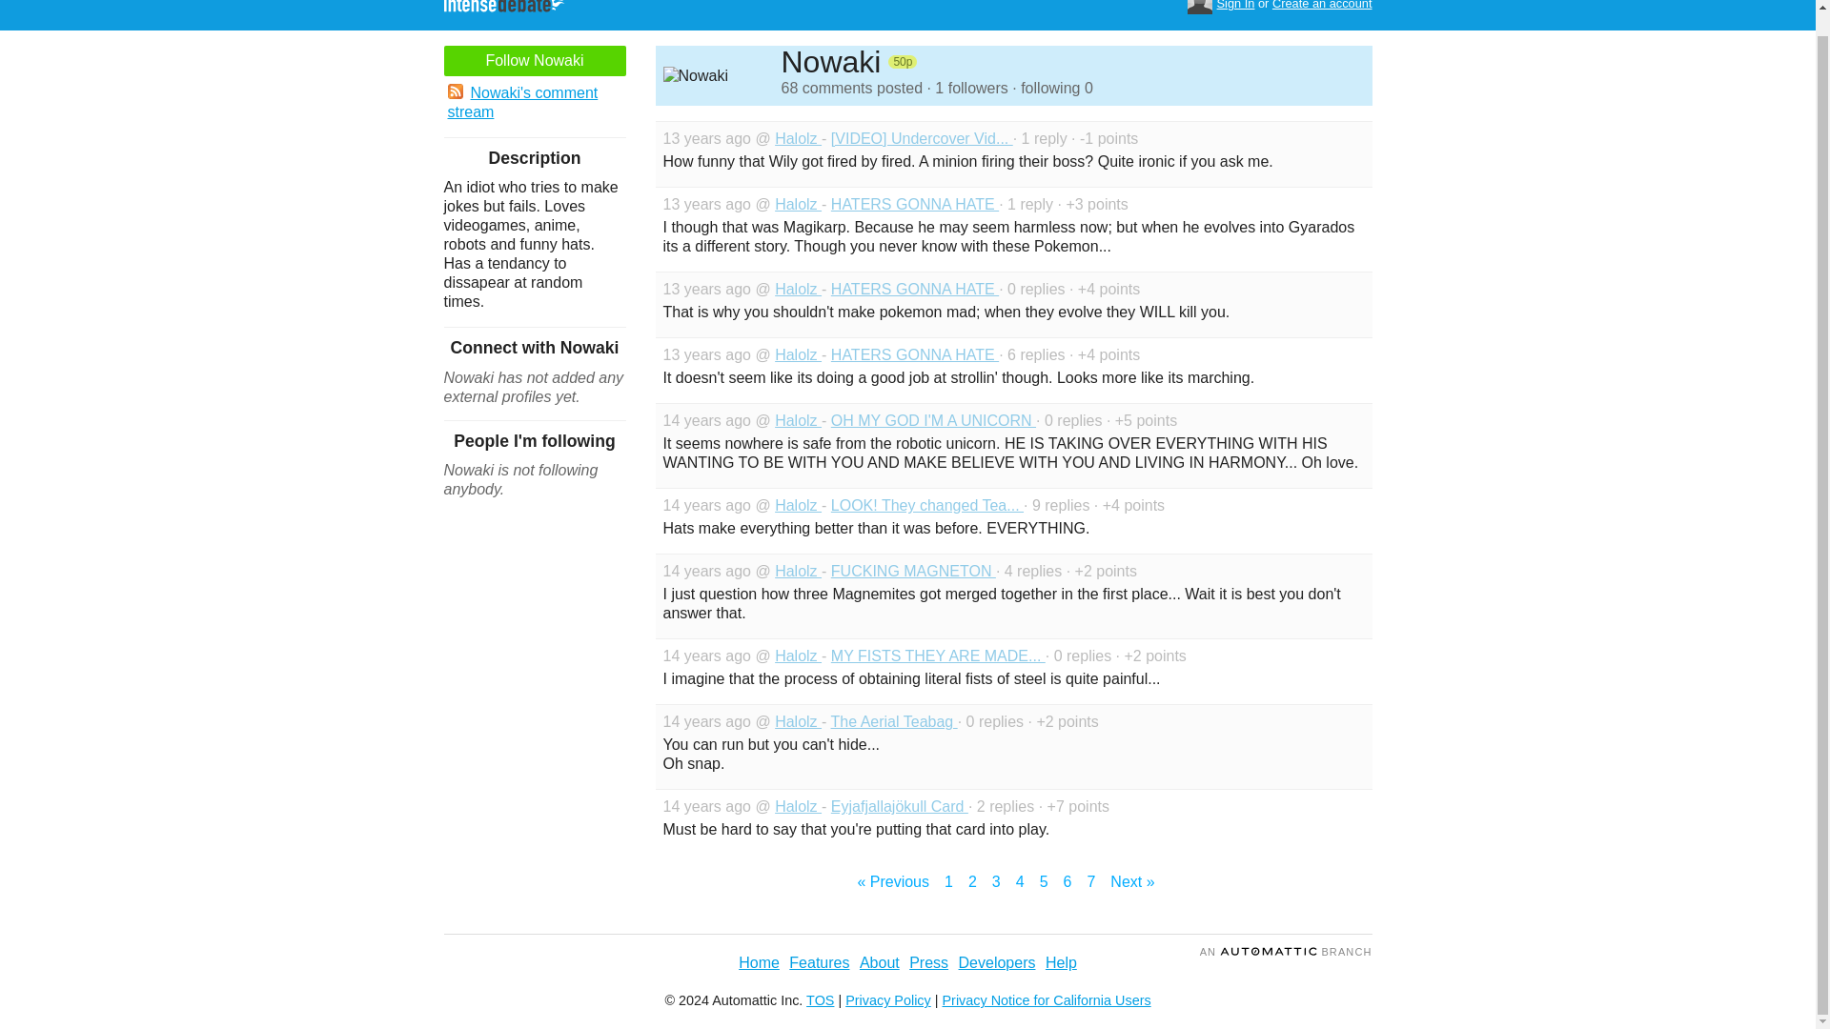 The image size is (1830, 1029). Describe the element at coordinates (996, 882) in the screenshot. I see `3` at that location.